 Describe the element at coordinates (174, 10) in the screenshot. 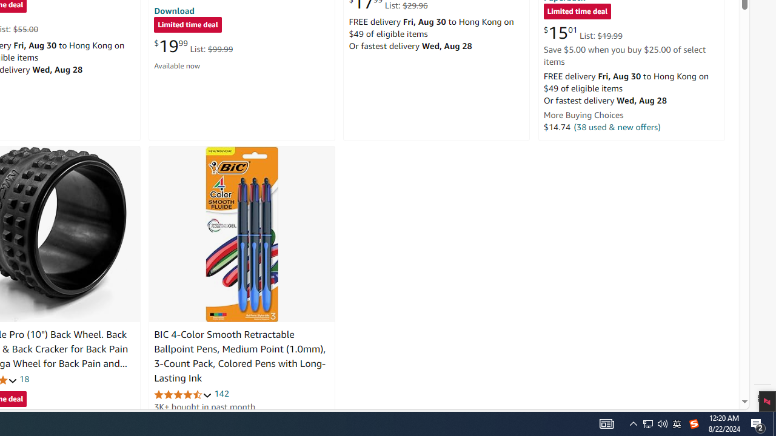

I see `Download` at that location.